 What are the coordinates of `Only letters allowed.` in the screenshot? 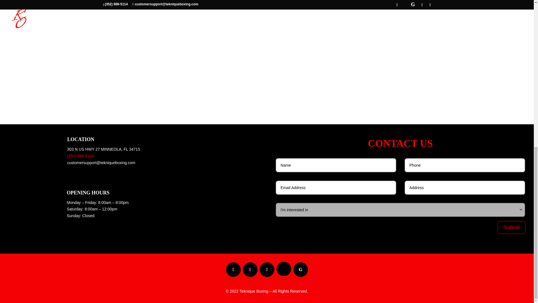 It's located at (336, 165).